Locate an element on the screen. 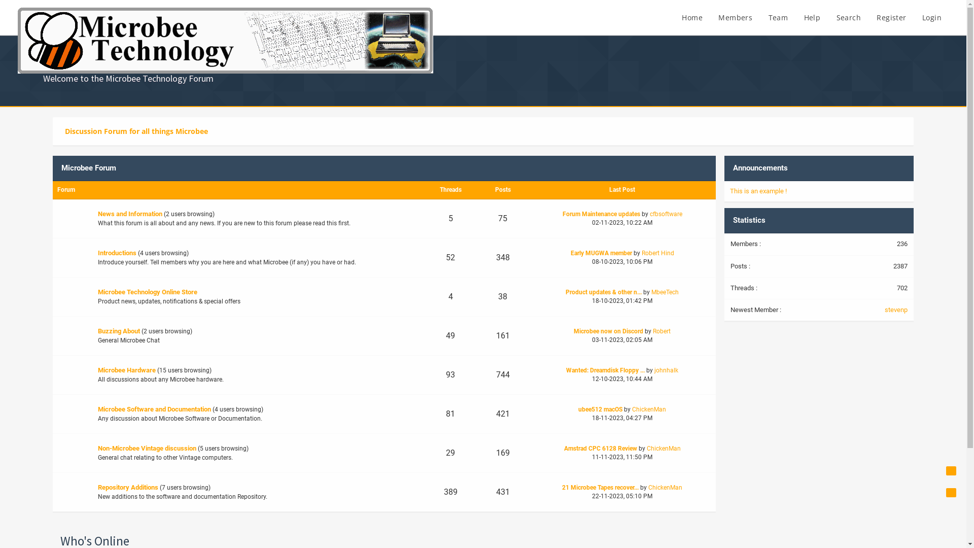  Repository Additions is located at coordinates (128, 487).